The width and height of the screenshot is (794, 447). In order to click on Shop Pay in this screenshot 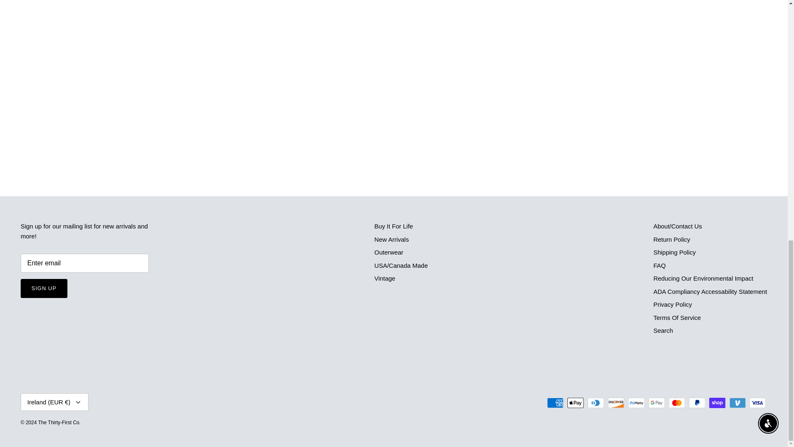, I will do `click(717, 403)`.